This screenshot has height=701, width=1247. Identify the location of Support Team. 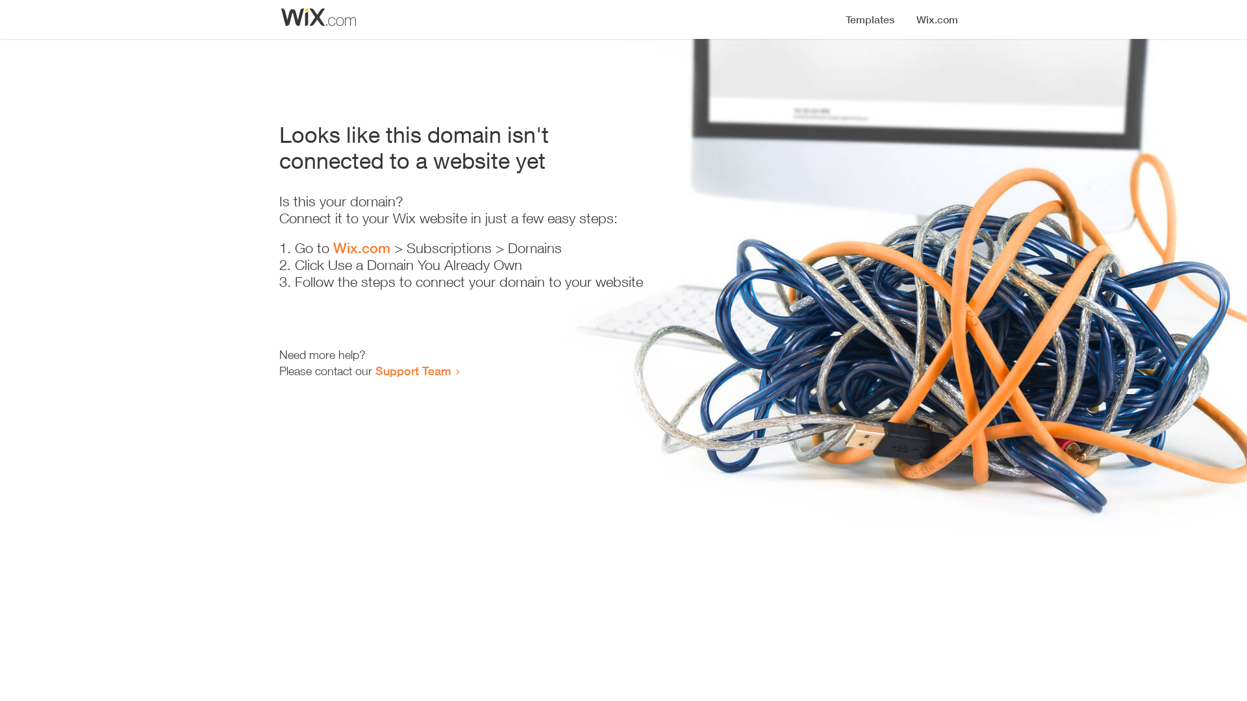
(413, 371).